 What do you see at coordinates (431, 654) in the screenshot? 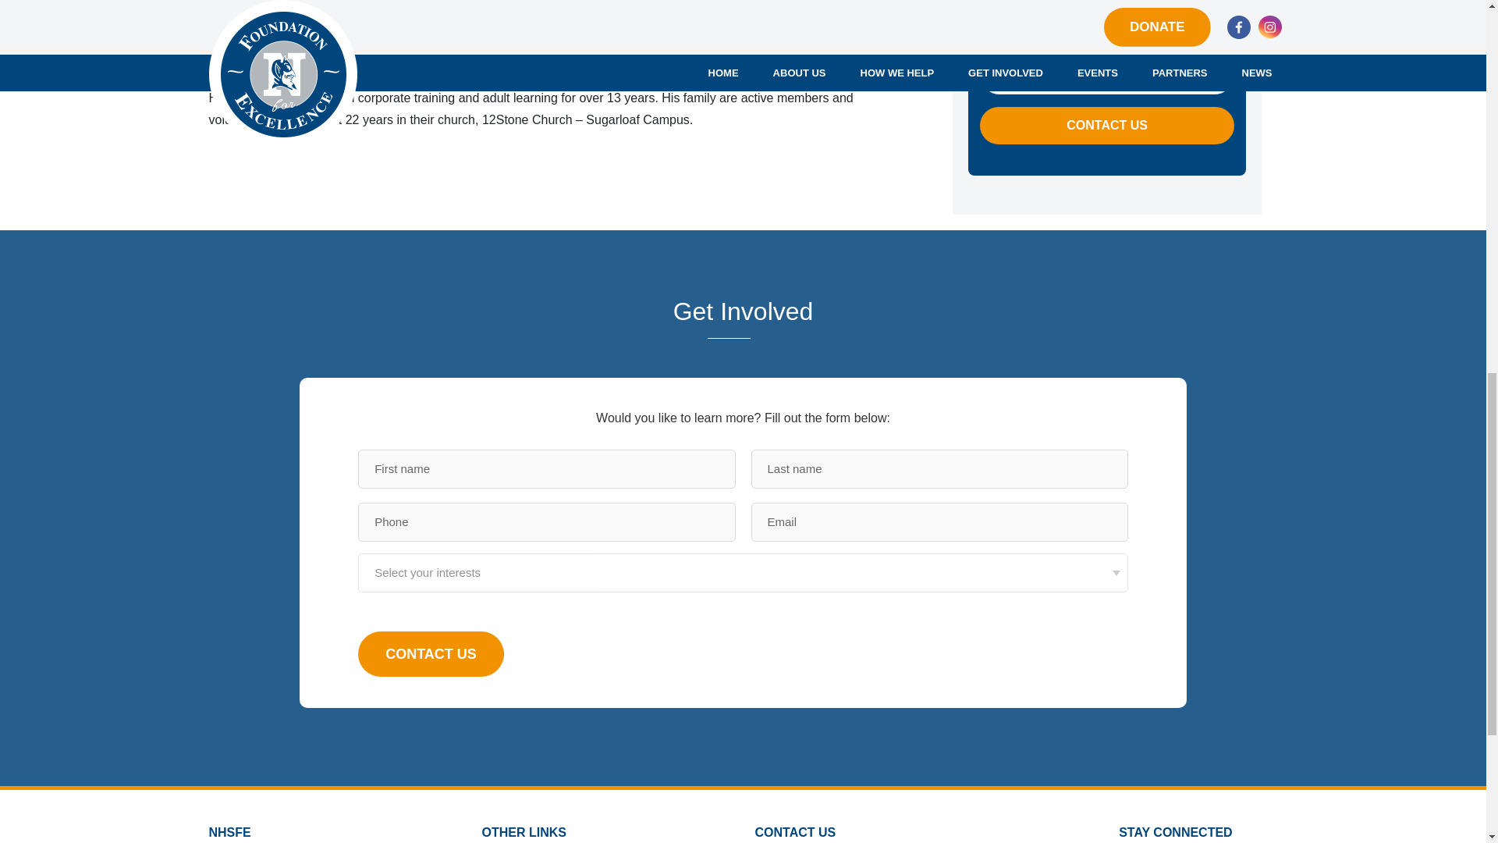
I see `Contact Us` at bounding box center [431, 654].